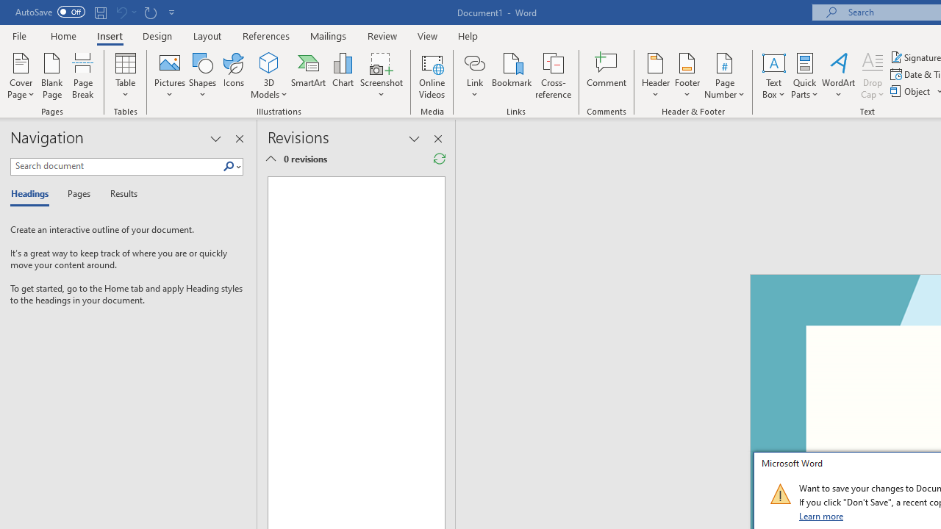 Image resolution: width=941 pixels, height=529 pixels. What do you see at coordinates (607, 75) in the screenshot?
I see `Comment` at bounding box center [607, 75].